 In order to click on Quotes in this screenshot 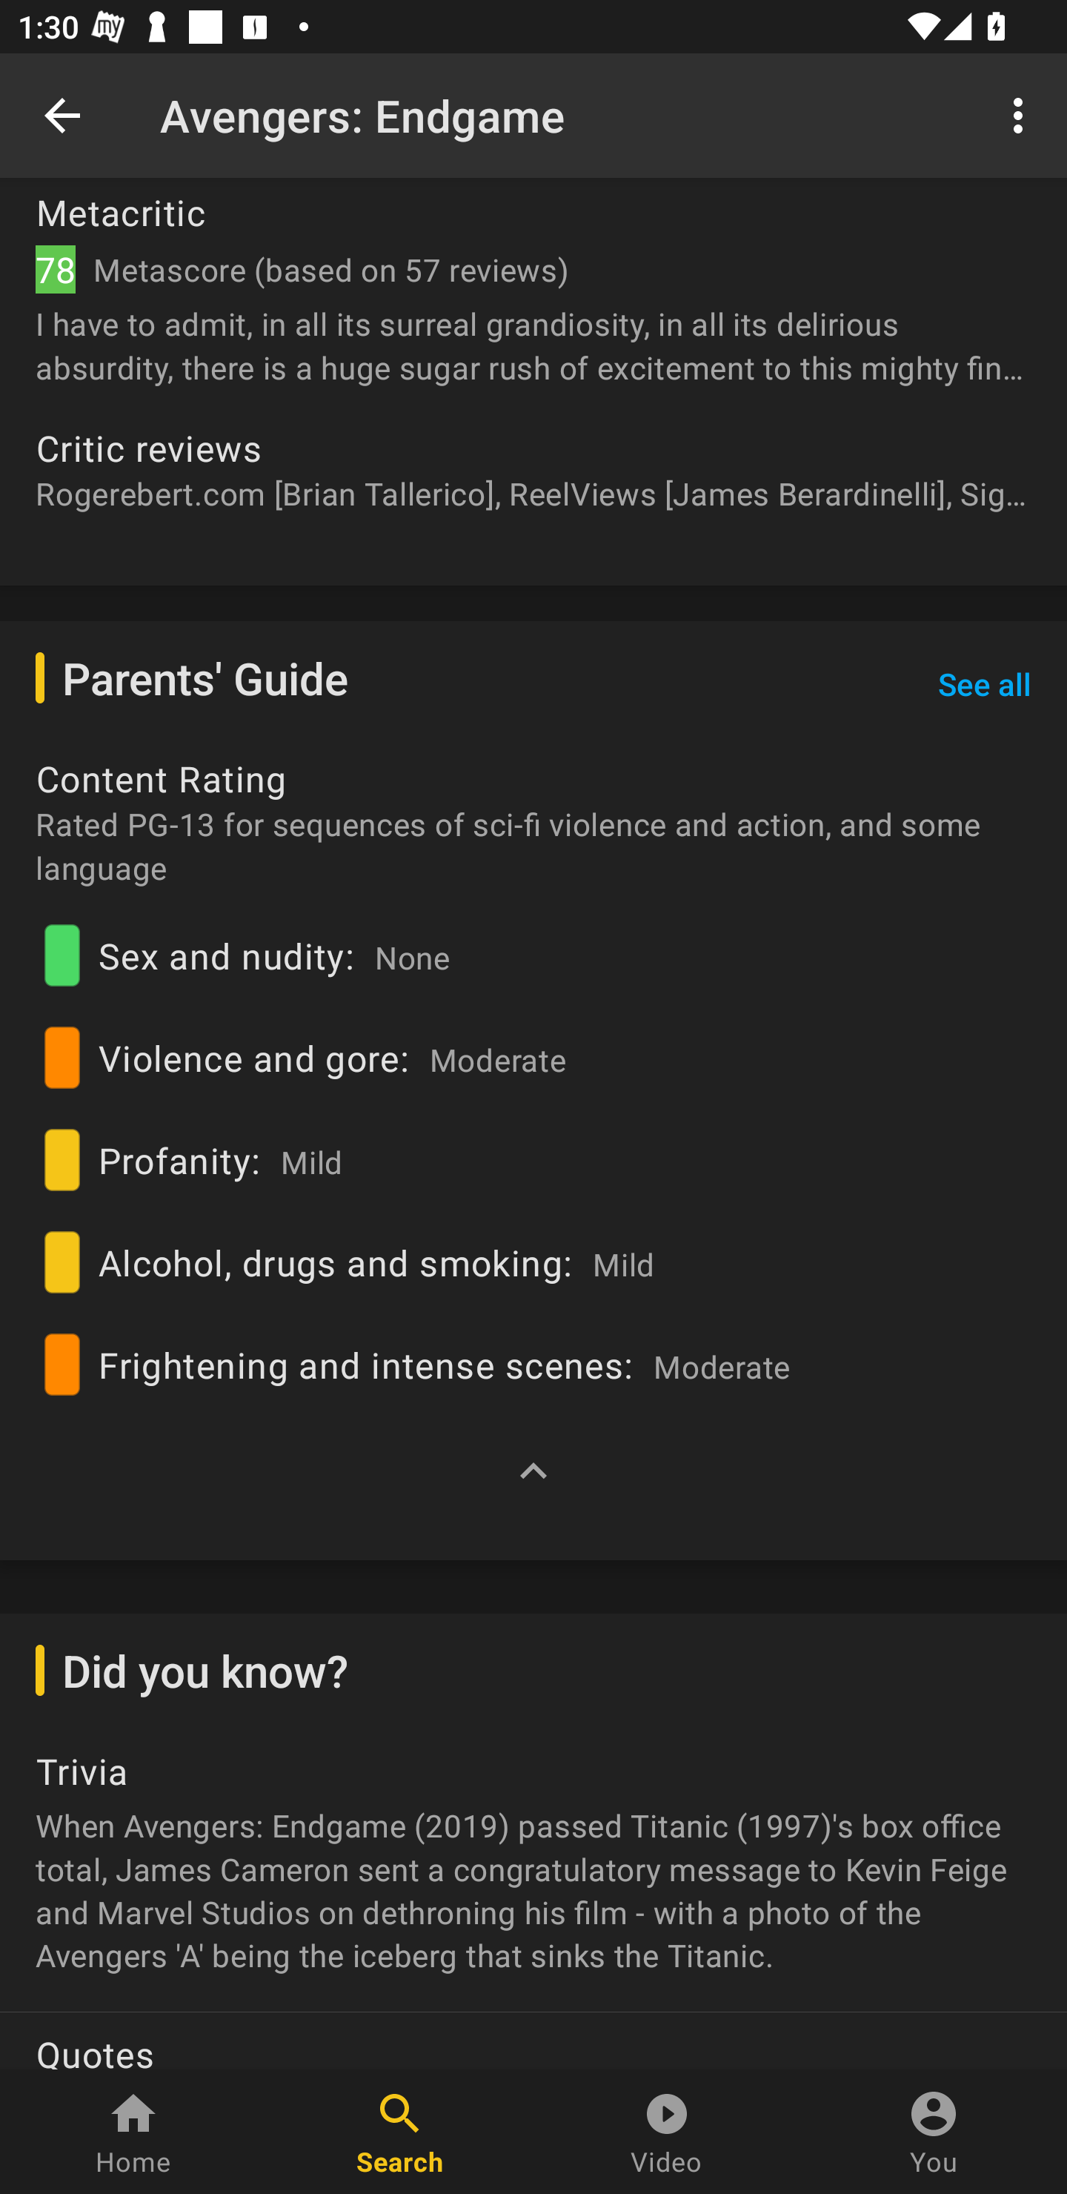, I will do `click(533, 2040)`.